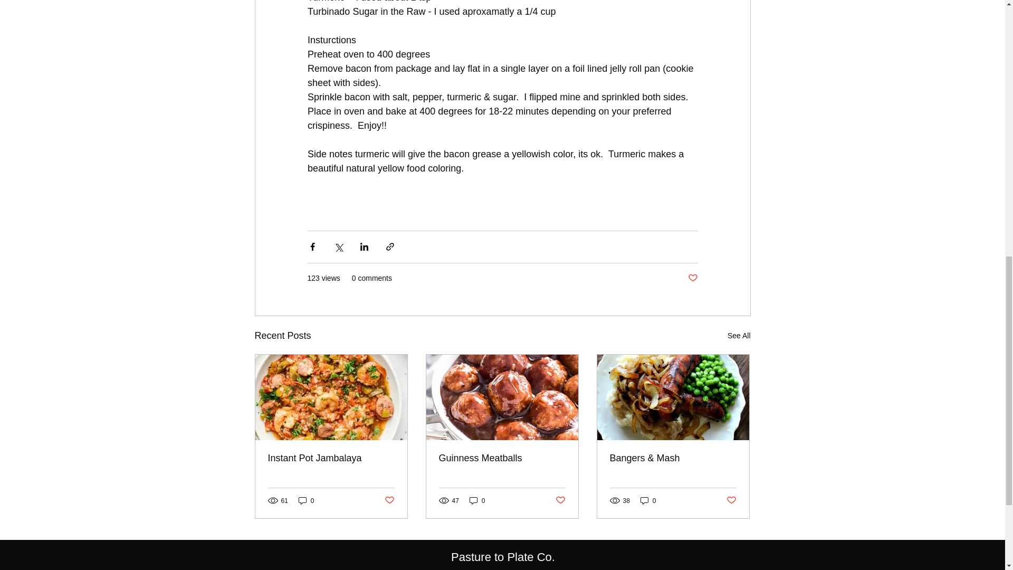 The image size is (1013, 570). What do you see at coordinates (388, 500) in the screenshot?
I see `Post not marked as liked` at bounding box center [388, 500].